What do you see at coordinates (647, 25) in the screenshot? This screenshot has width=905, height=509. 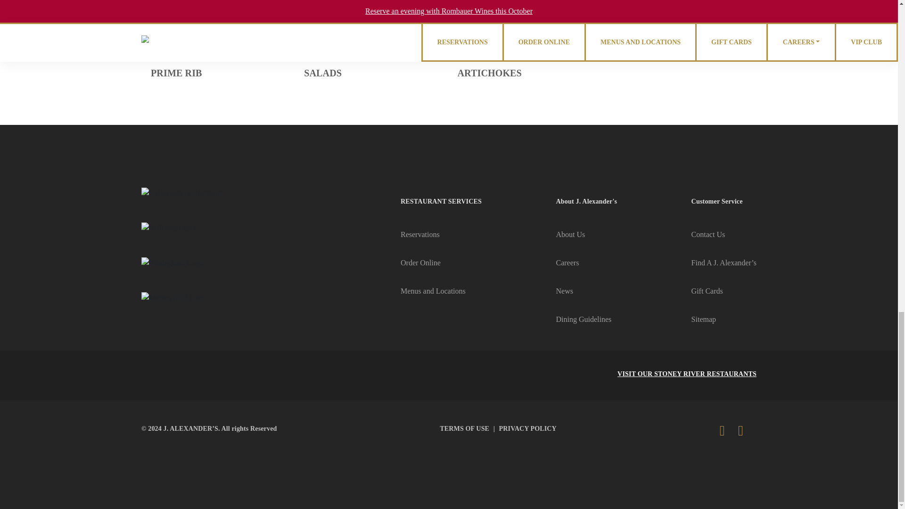 I see `DEVILED EGGS` at bounding box center [647, 25].